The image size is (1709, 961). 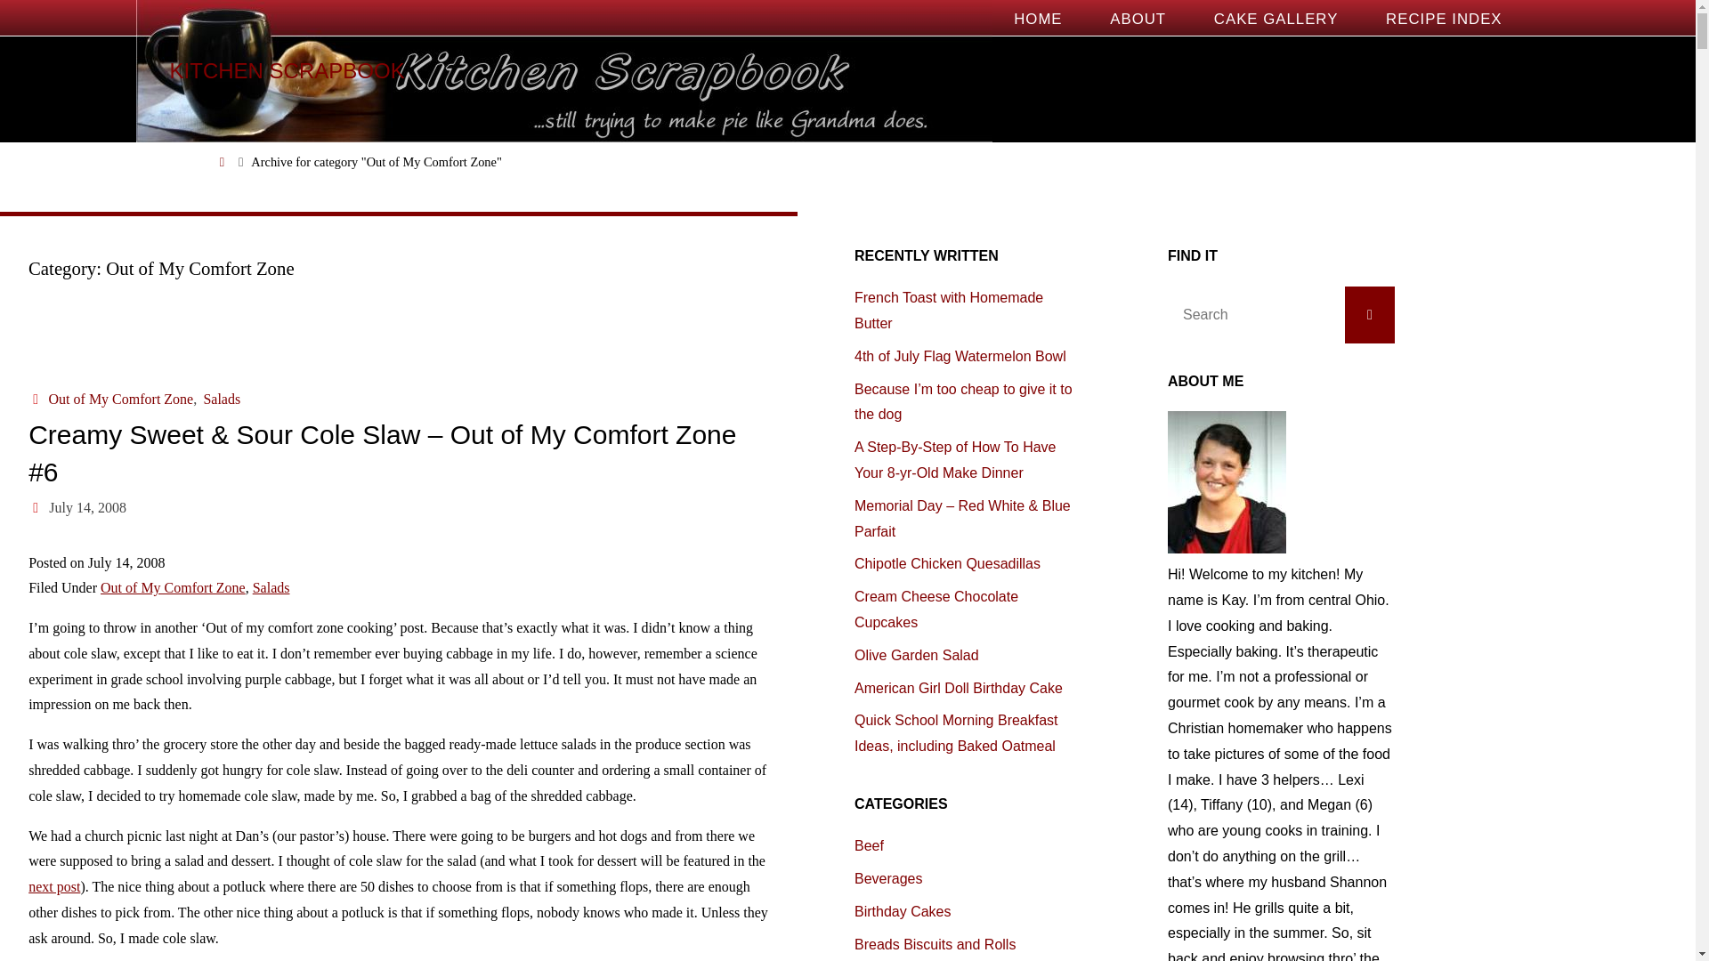 I want to click on CAKE GALLERY, so click(x=1276, y=19).